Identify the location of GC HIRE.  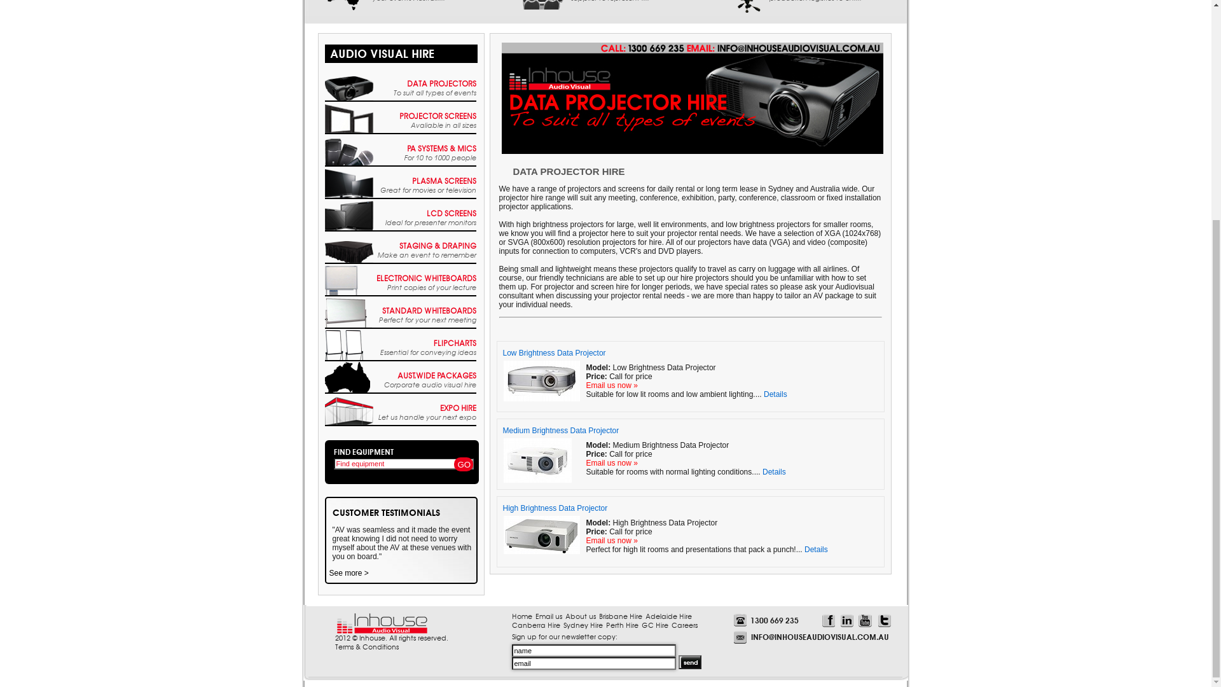
(815, 77).